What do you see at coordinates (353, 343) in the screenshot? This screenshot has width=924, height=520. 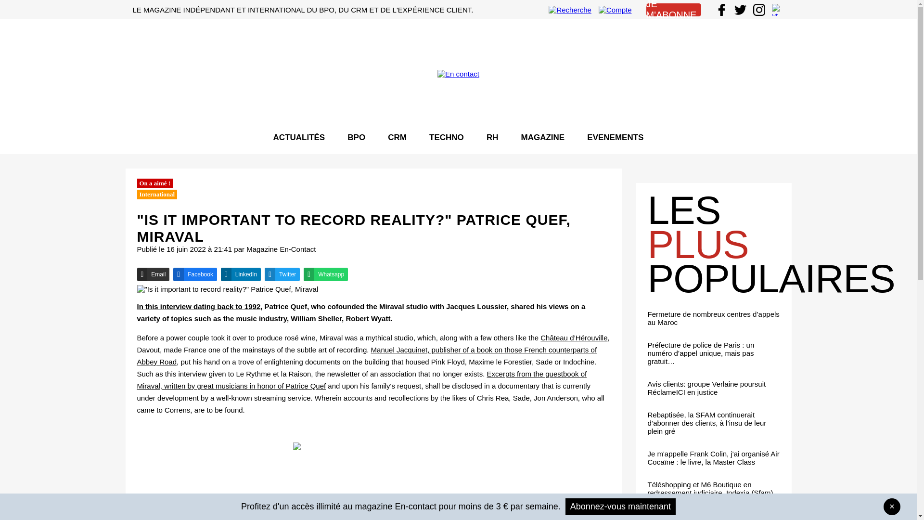 I see `Twitter` at bounding box center [353, 343].